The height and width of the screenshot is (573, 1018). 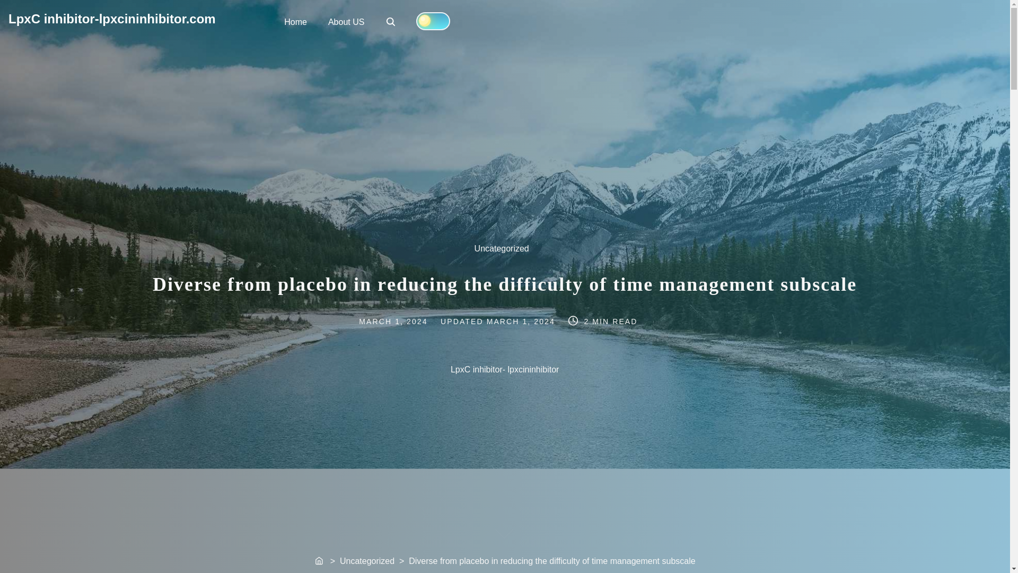 I want to click on Uncategorized, so click(x=506, y=250).